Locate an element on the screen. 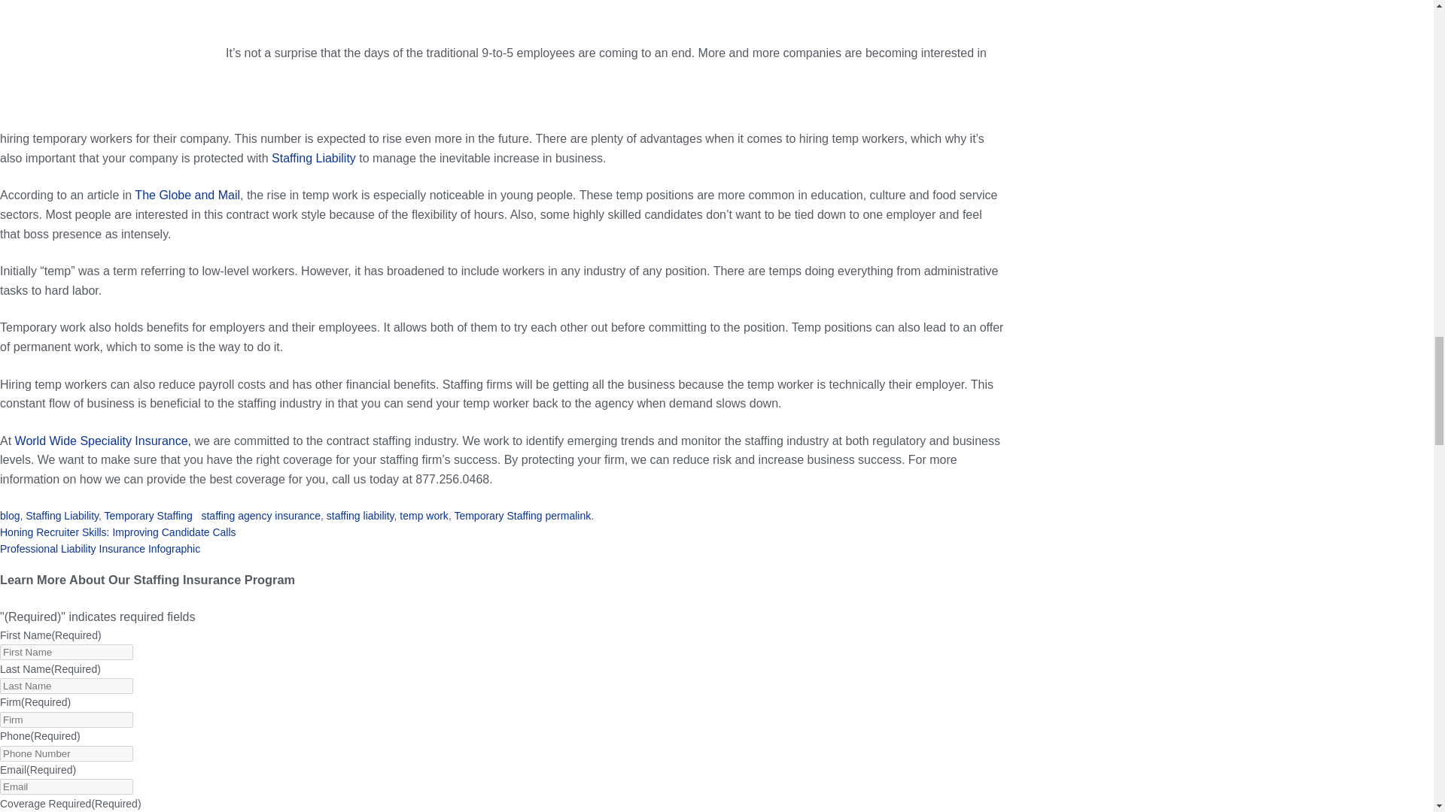  permalink is located at coordinates (568, 516).